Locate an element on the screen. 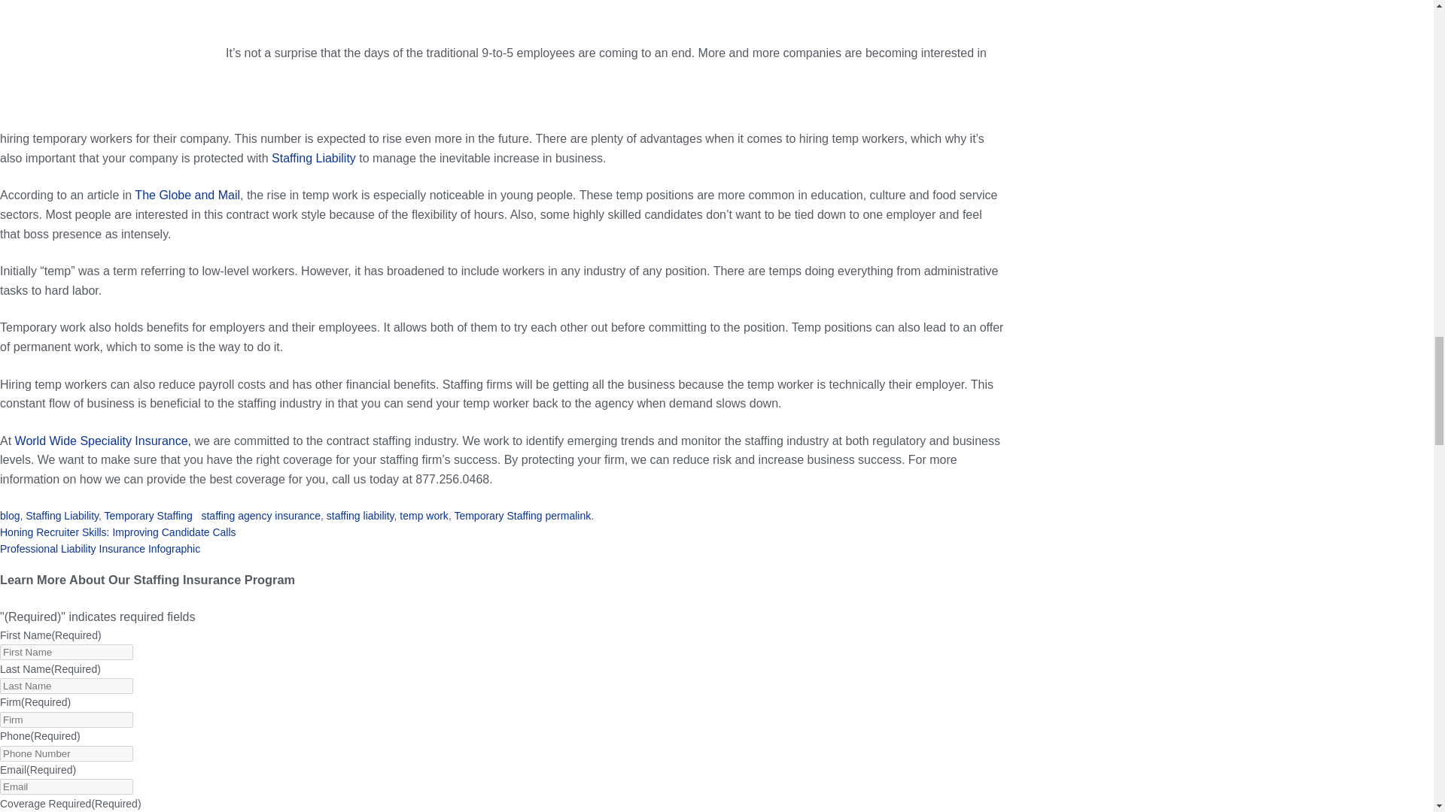  permalink is located at coordinates (568, 516).